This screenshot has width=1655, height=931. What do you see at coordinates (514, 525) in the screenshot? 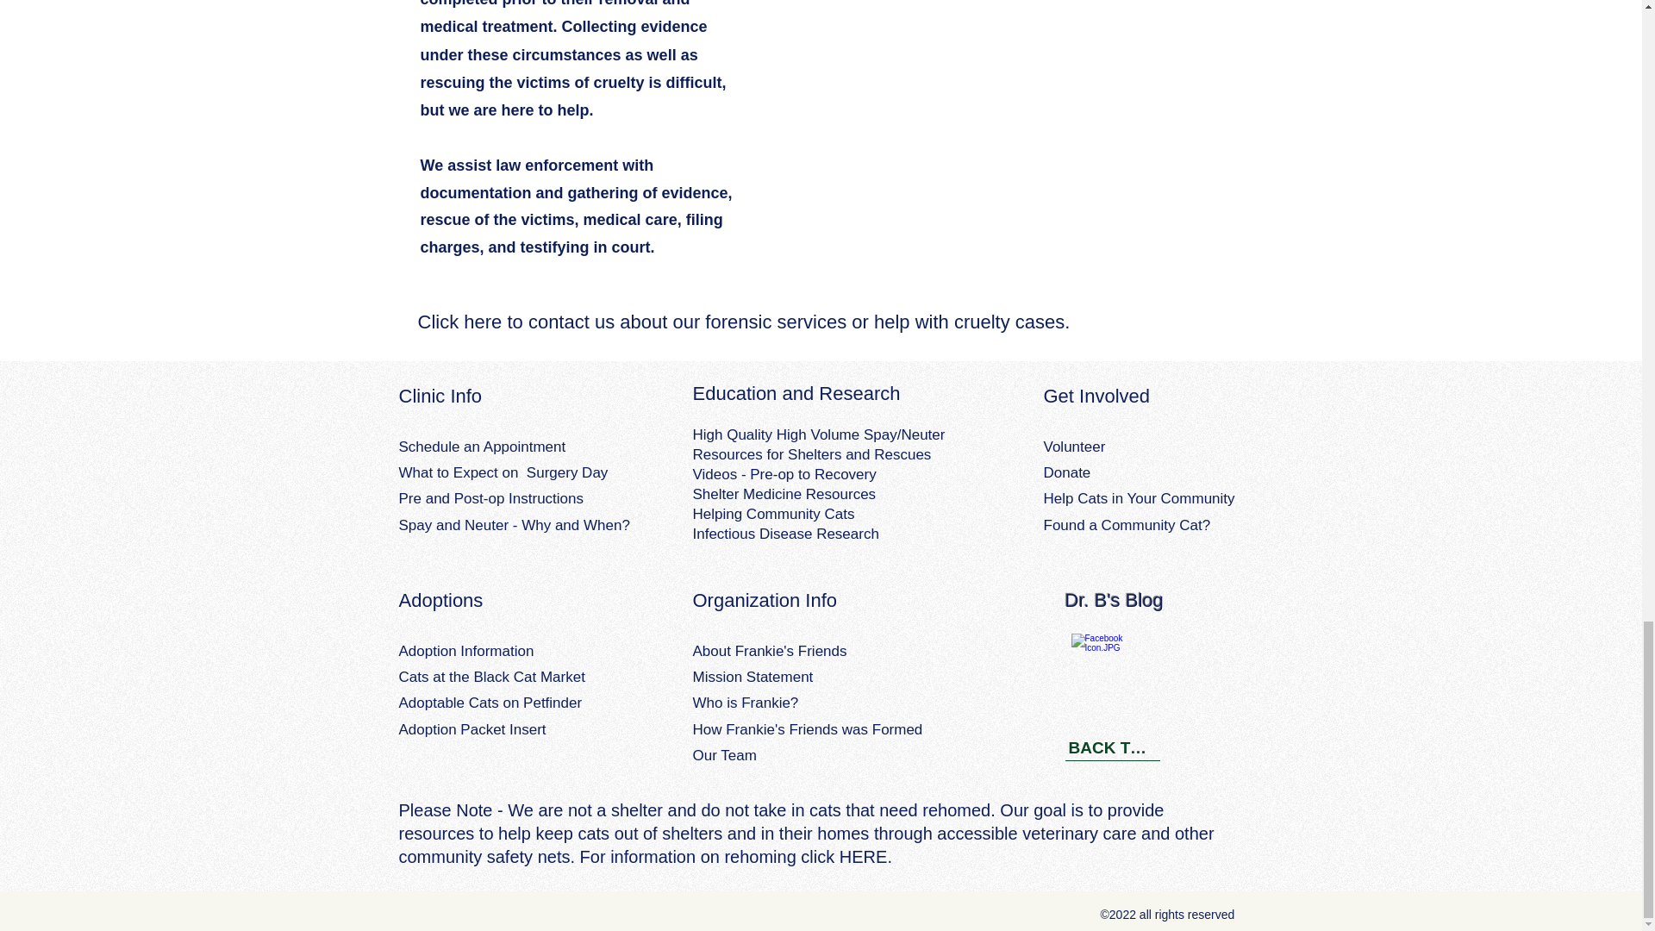
I see `Spay and Neuter - Why and When?` at bounding box center [514, 525].